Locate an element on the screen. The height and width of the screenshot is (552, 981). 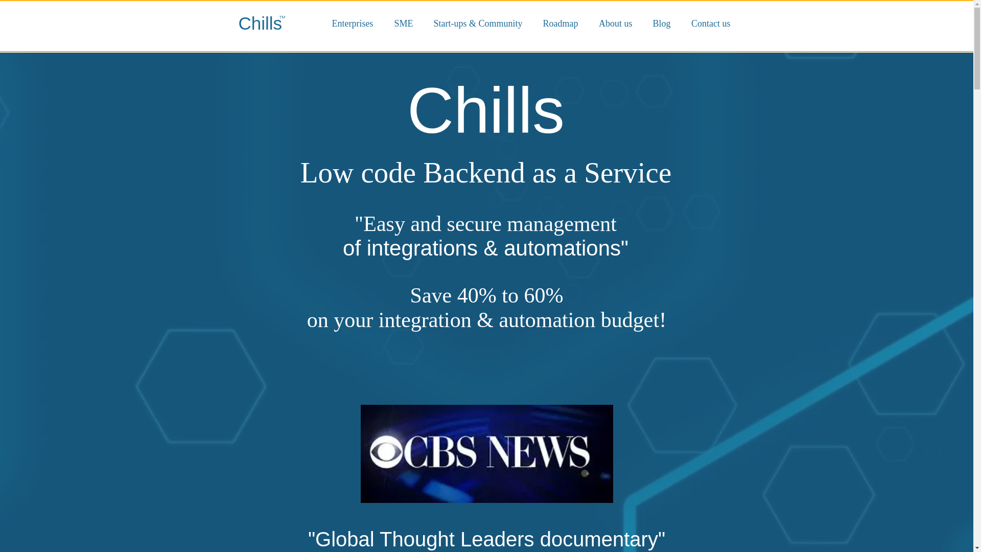
Roadmap is located at coordinates (555, 18).